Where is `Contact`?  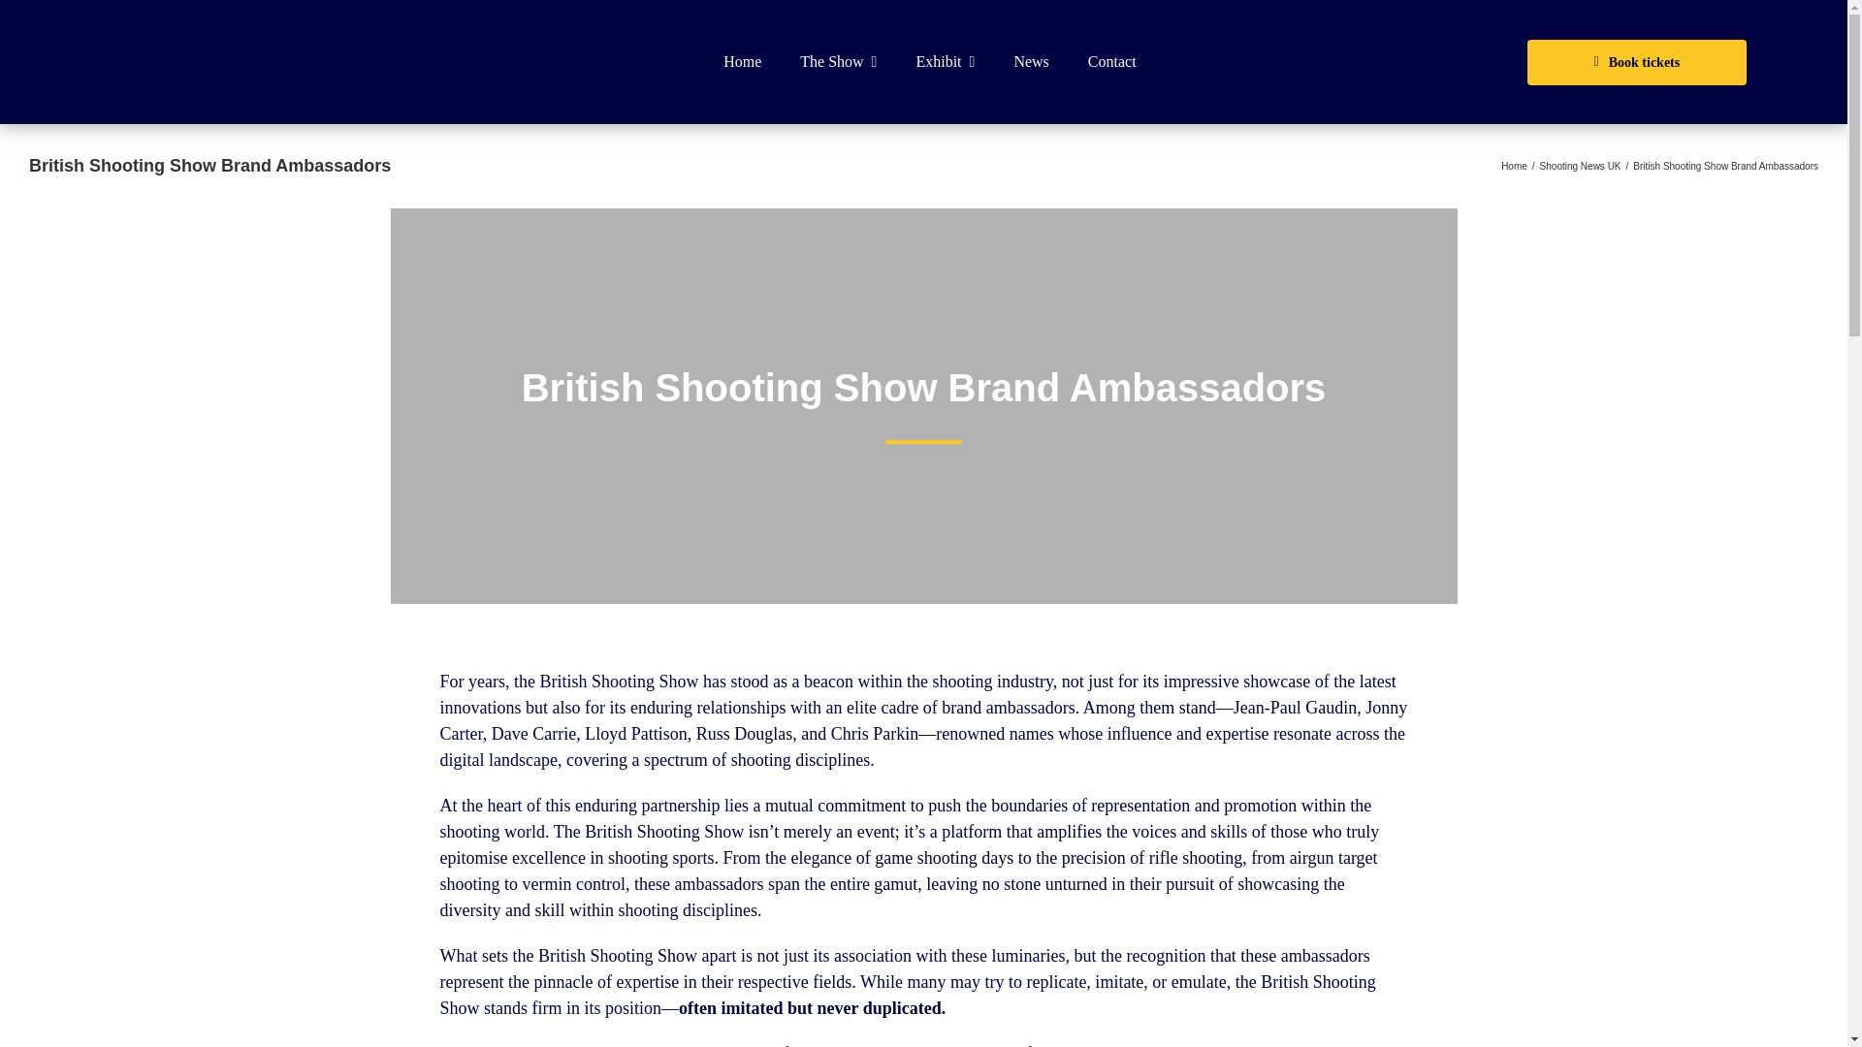
Contact is located at coordinates (1112, 61).